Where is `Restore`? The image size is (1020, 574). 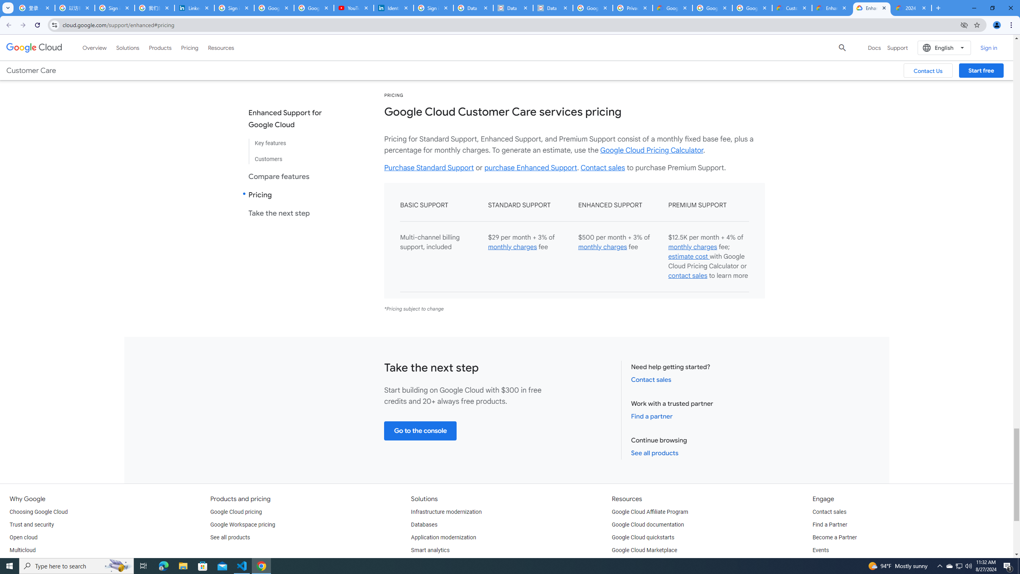 Restore is located at coordinates (992, 8).